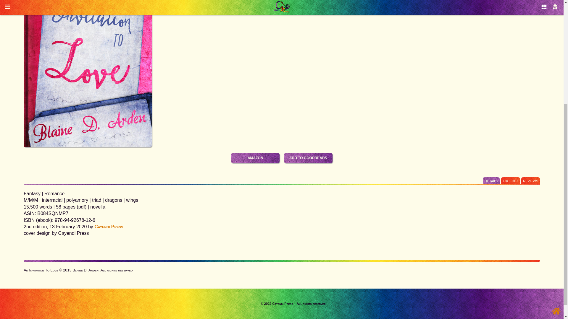  I want to click on Cayendi Press, so click(109, 227).